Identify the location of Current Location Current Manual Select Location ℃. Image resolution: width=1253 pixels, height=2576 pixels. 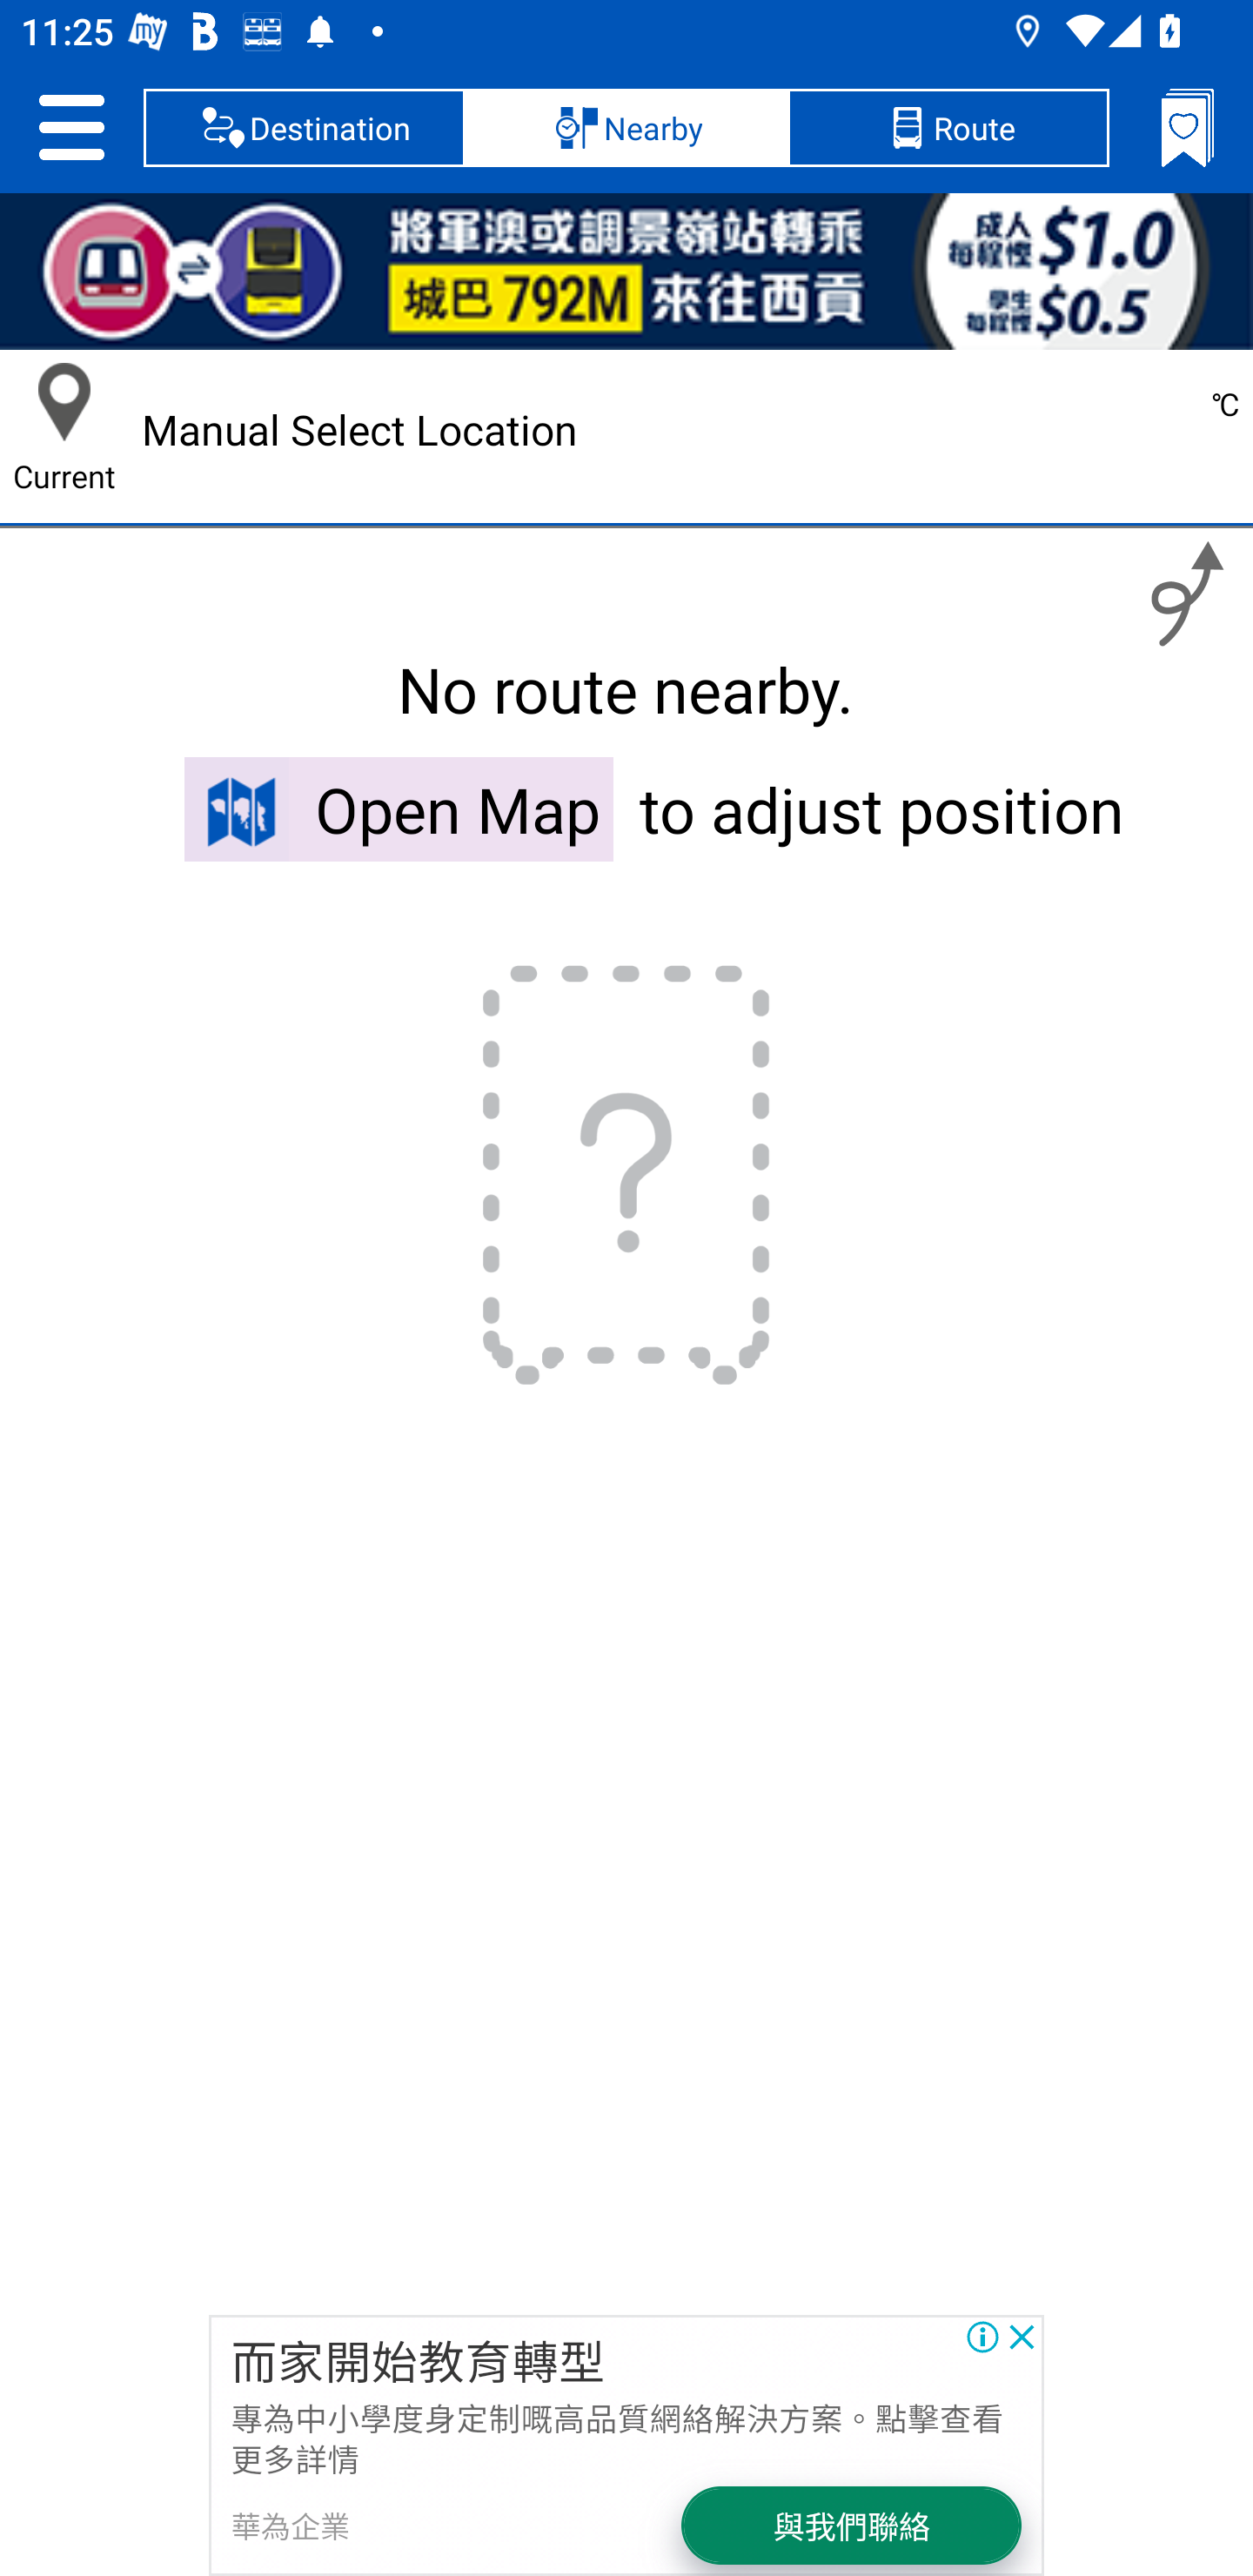
(626, 430).